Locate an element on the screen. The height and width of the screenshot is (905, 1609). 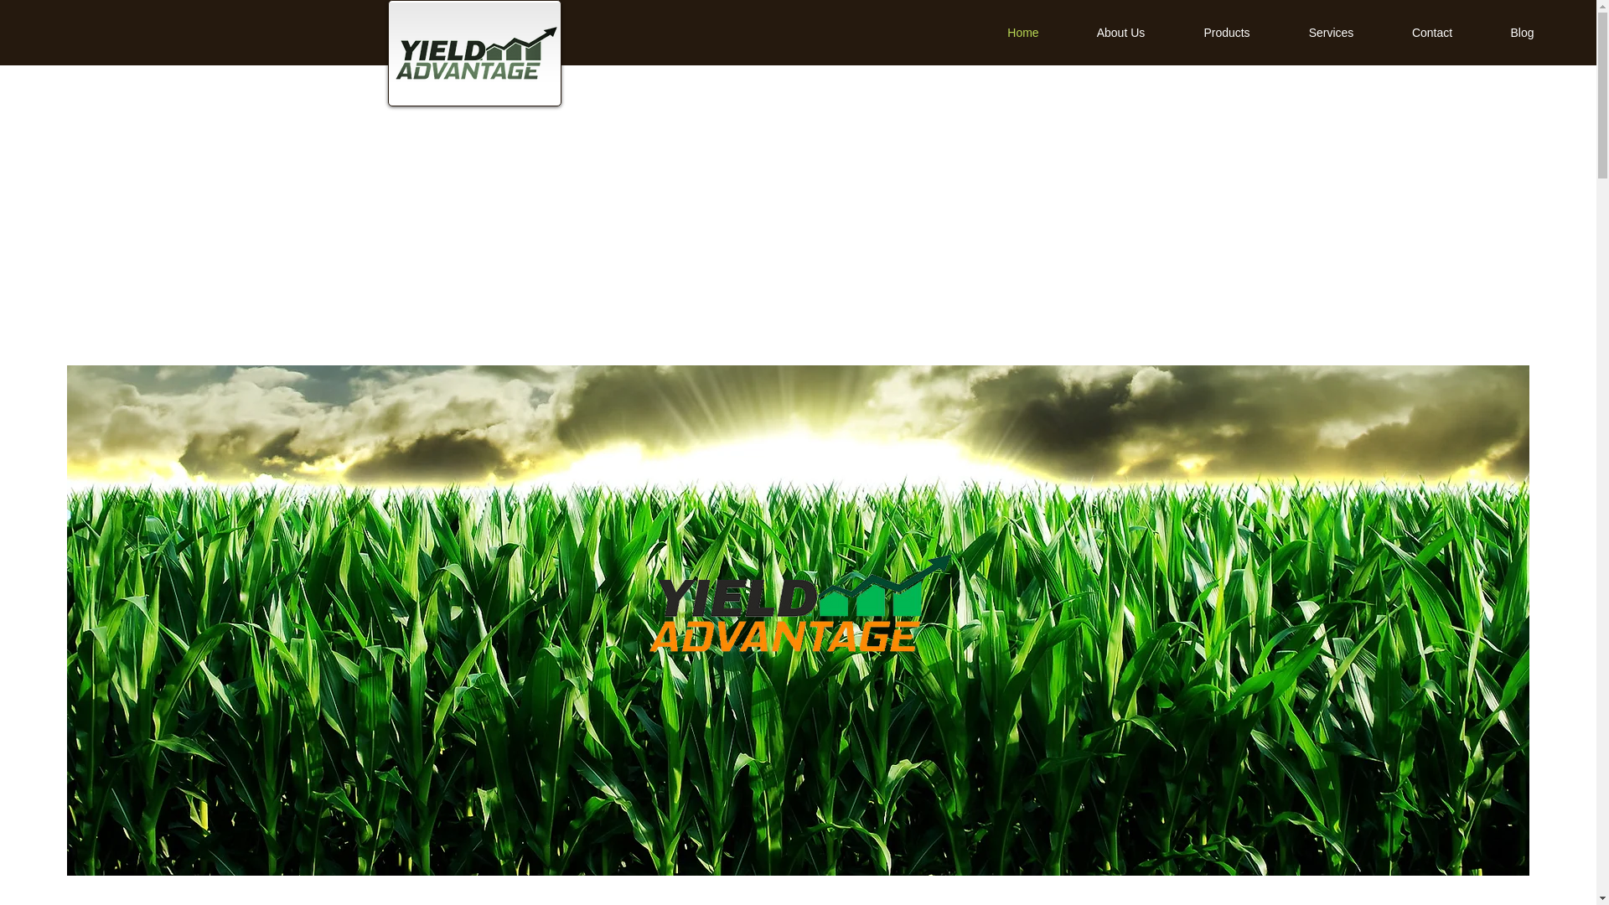
Blog is located at coordinates (1522, 32).